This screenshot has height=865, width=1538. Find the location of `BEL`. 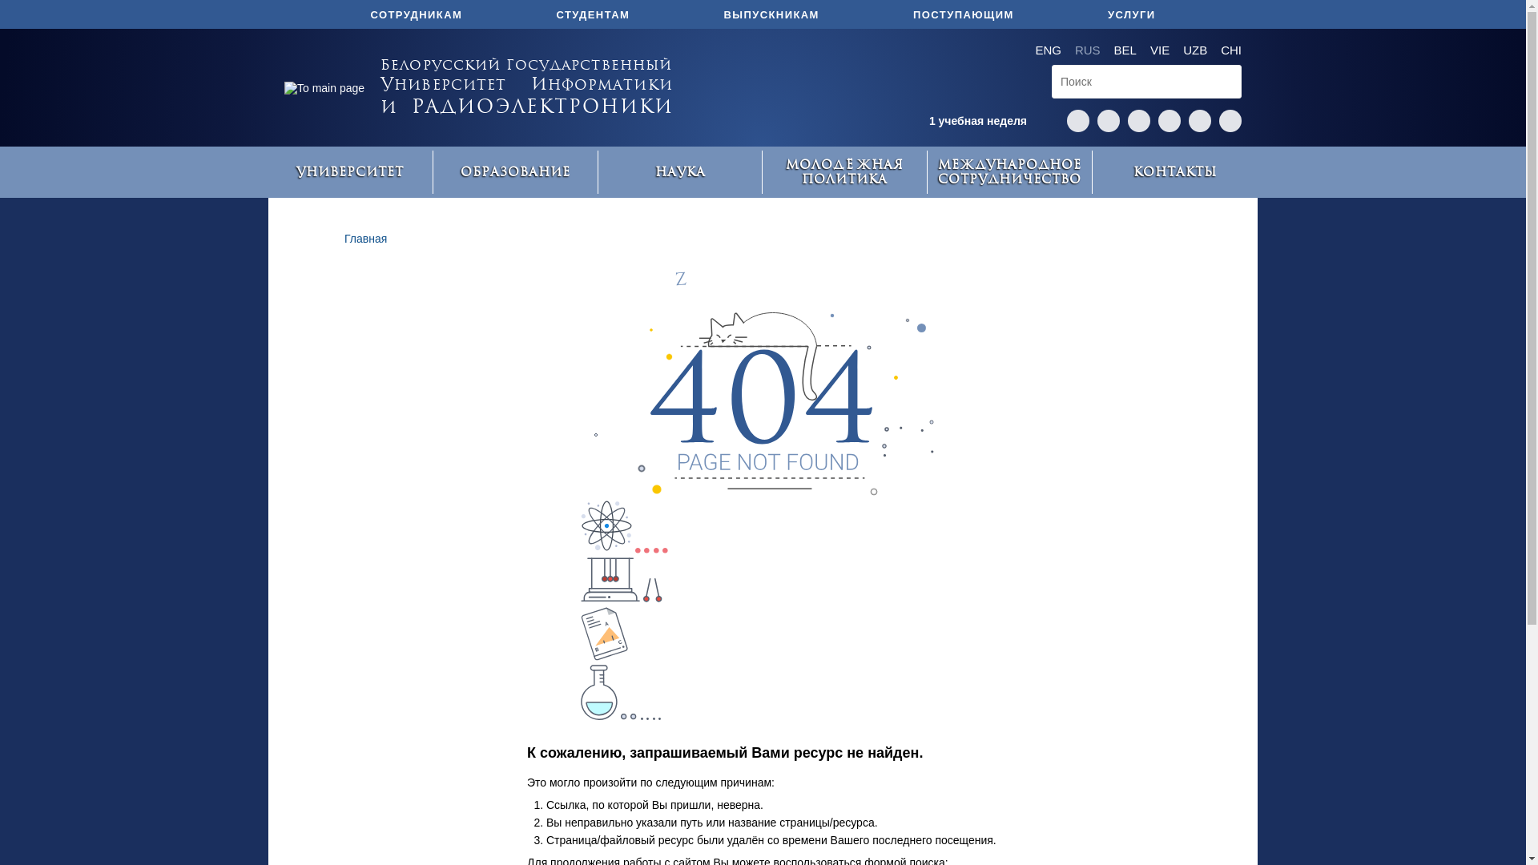

BEL is located at coordinates (1125, 50).